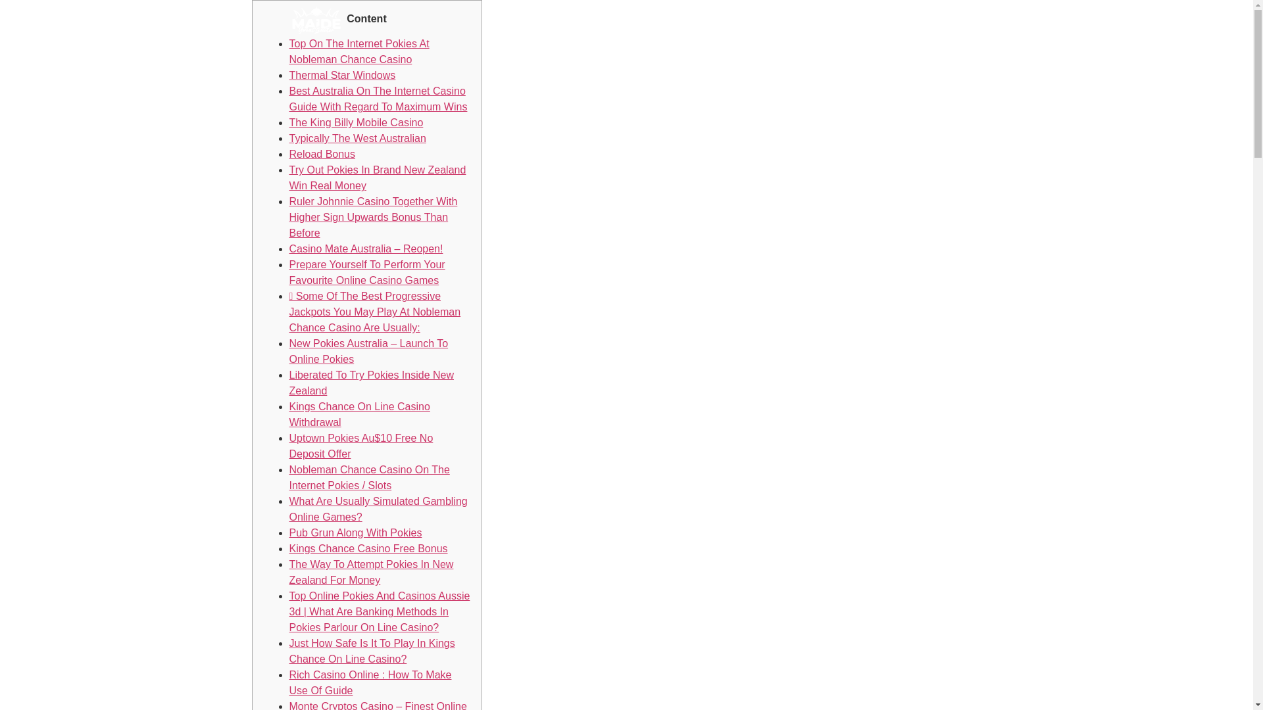 This screenshot has height=710, width=1263. I want to click on Try Out Pokies In Brand New Zealand Win Real Money, so click(378, 177).